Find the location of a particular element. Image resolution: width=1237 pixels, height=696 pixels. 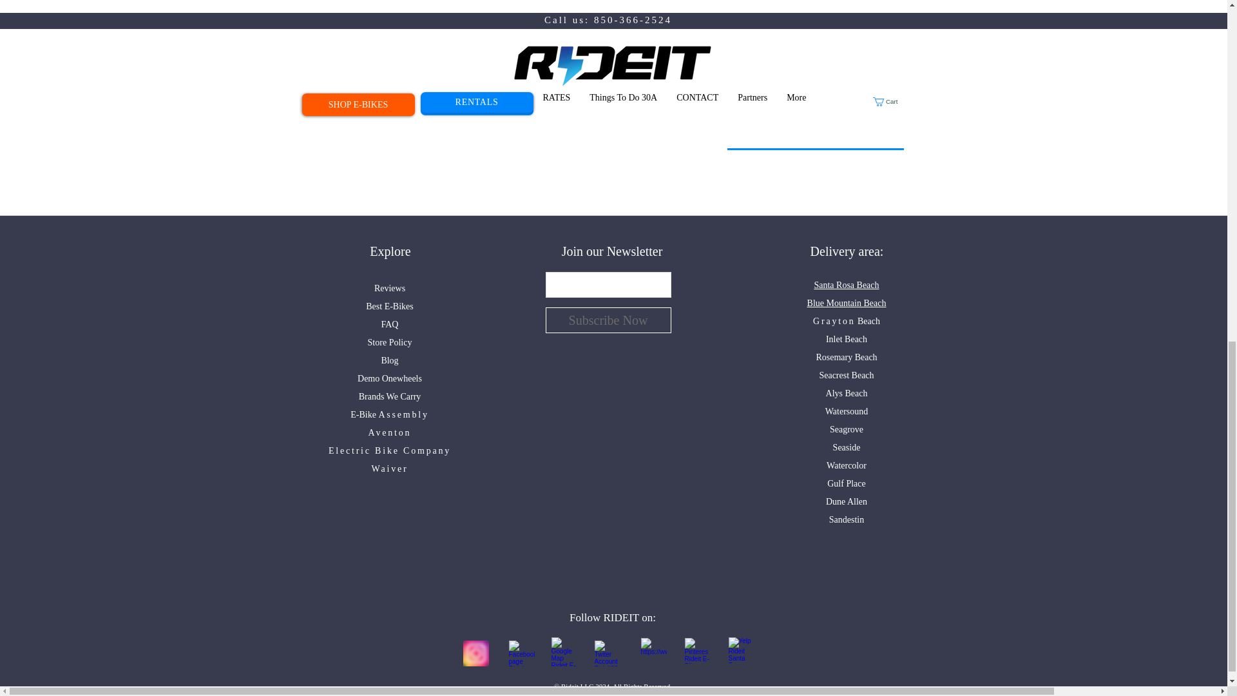

Buy Now is located at coordinates (814, 134).